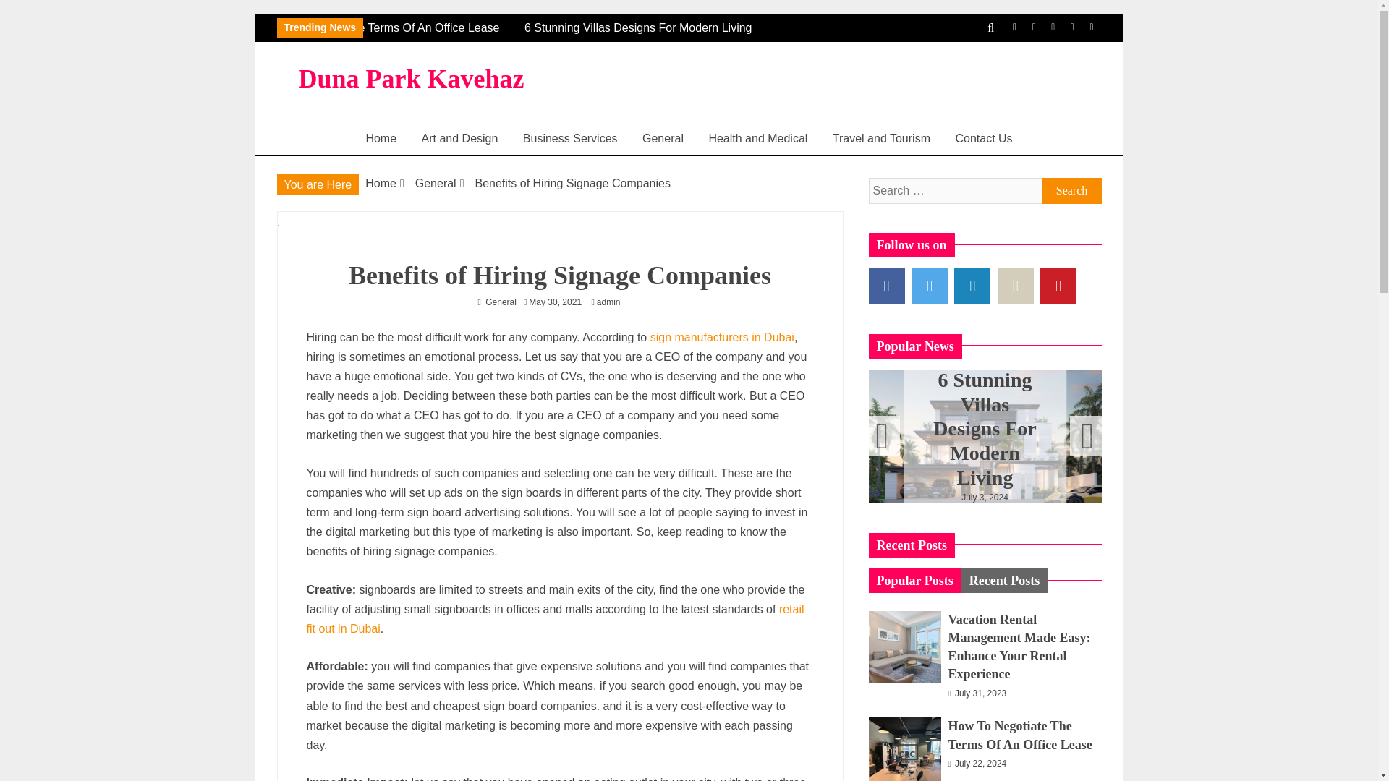 The image size is (1389, 781). I want to click on Art and Design, so click(460, 138).